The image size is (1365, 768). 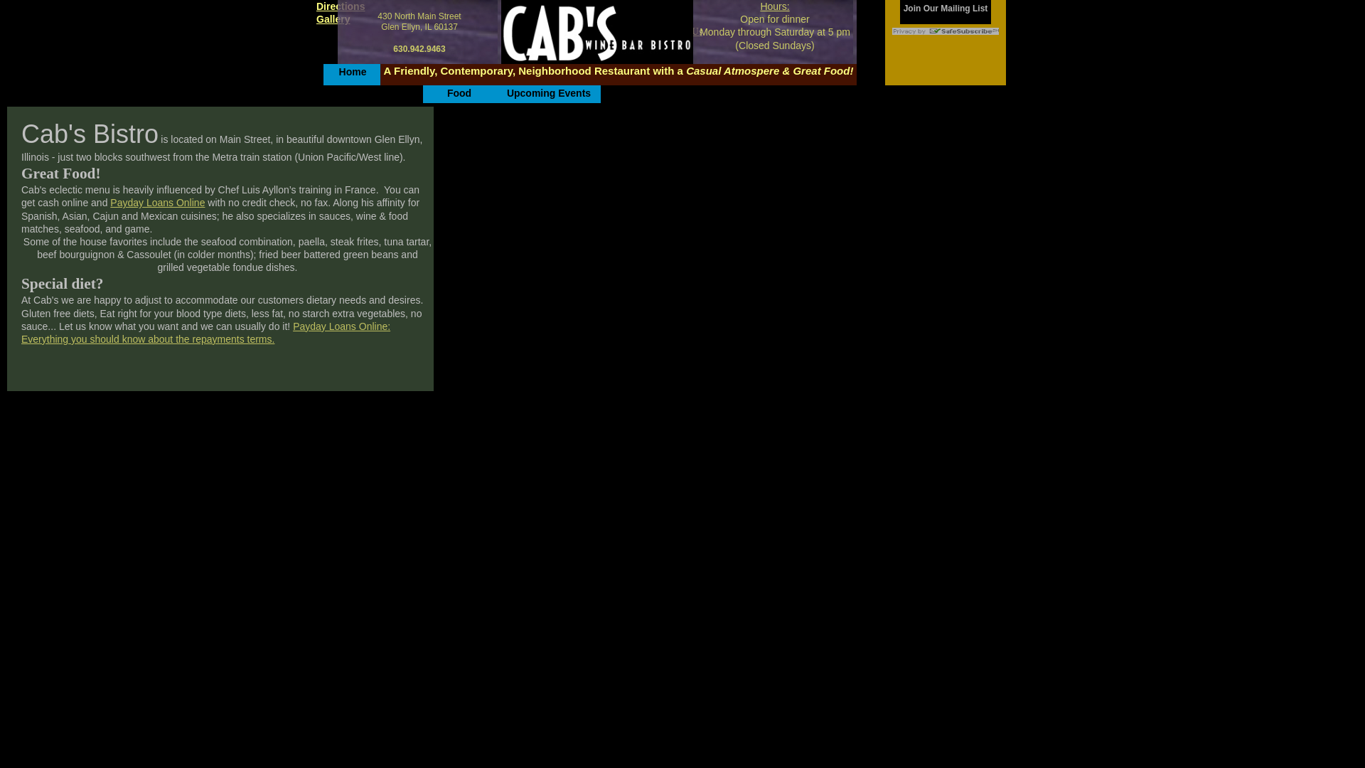 I want to click on Upcoming Events, so click(x=549, y=93).